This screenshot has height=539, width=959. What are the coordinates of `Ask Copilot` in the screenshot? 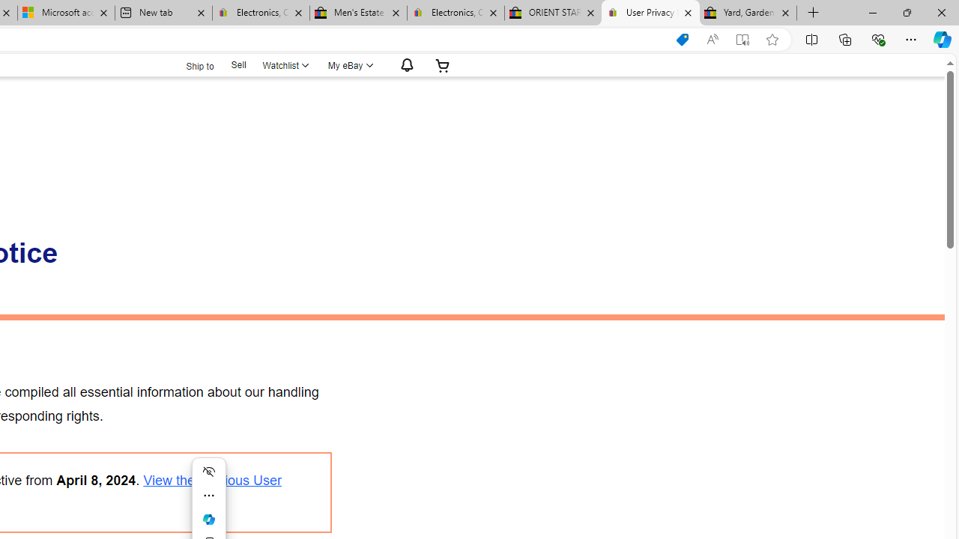 It's located at (208, 520).